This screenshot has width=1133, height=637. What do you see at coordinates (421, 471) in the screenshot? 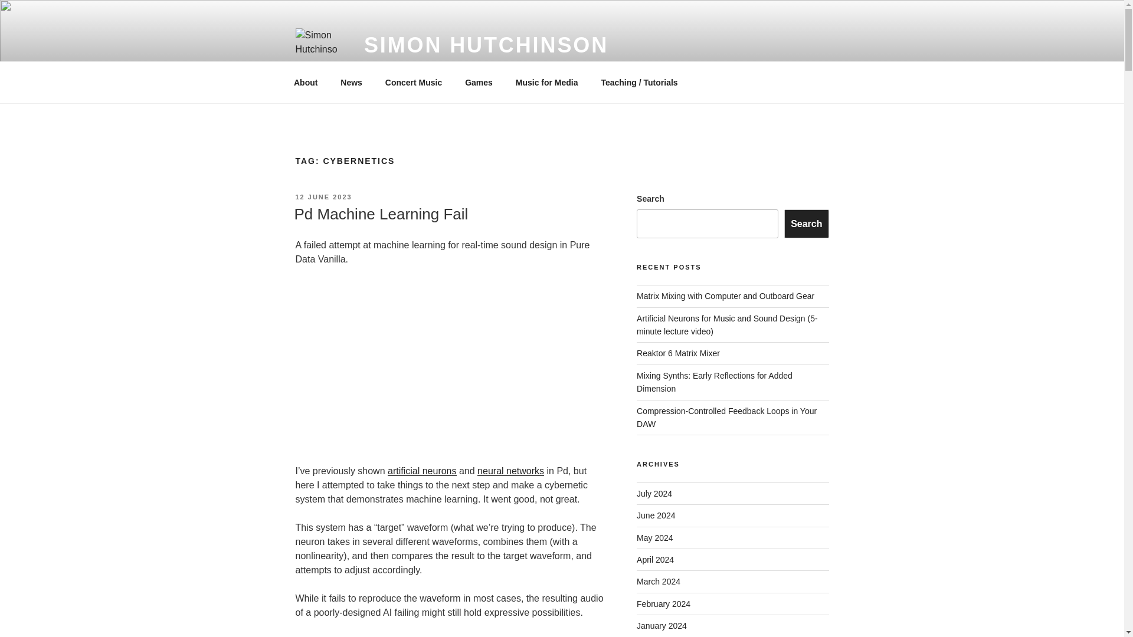
I see `artificial neurons` at bounding box center [421, 471].